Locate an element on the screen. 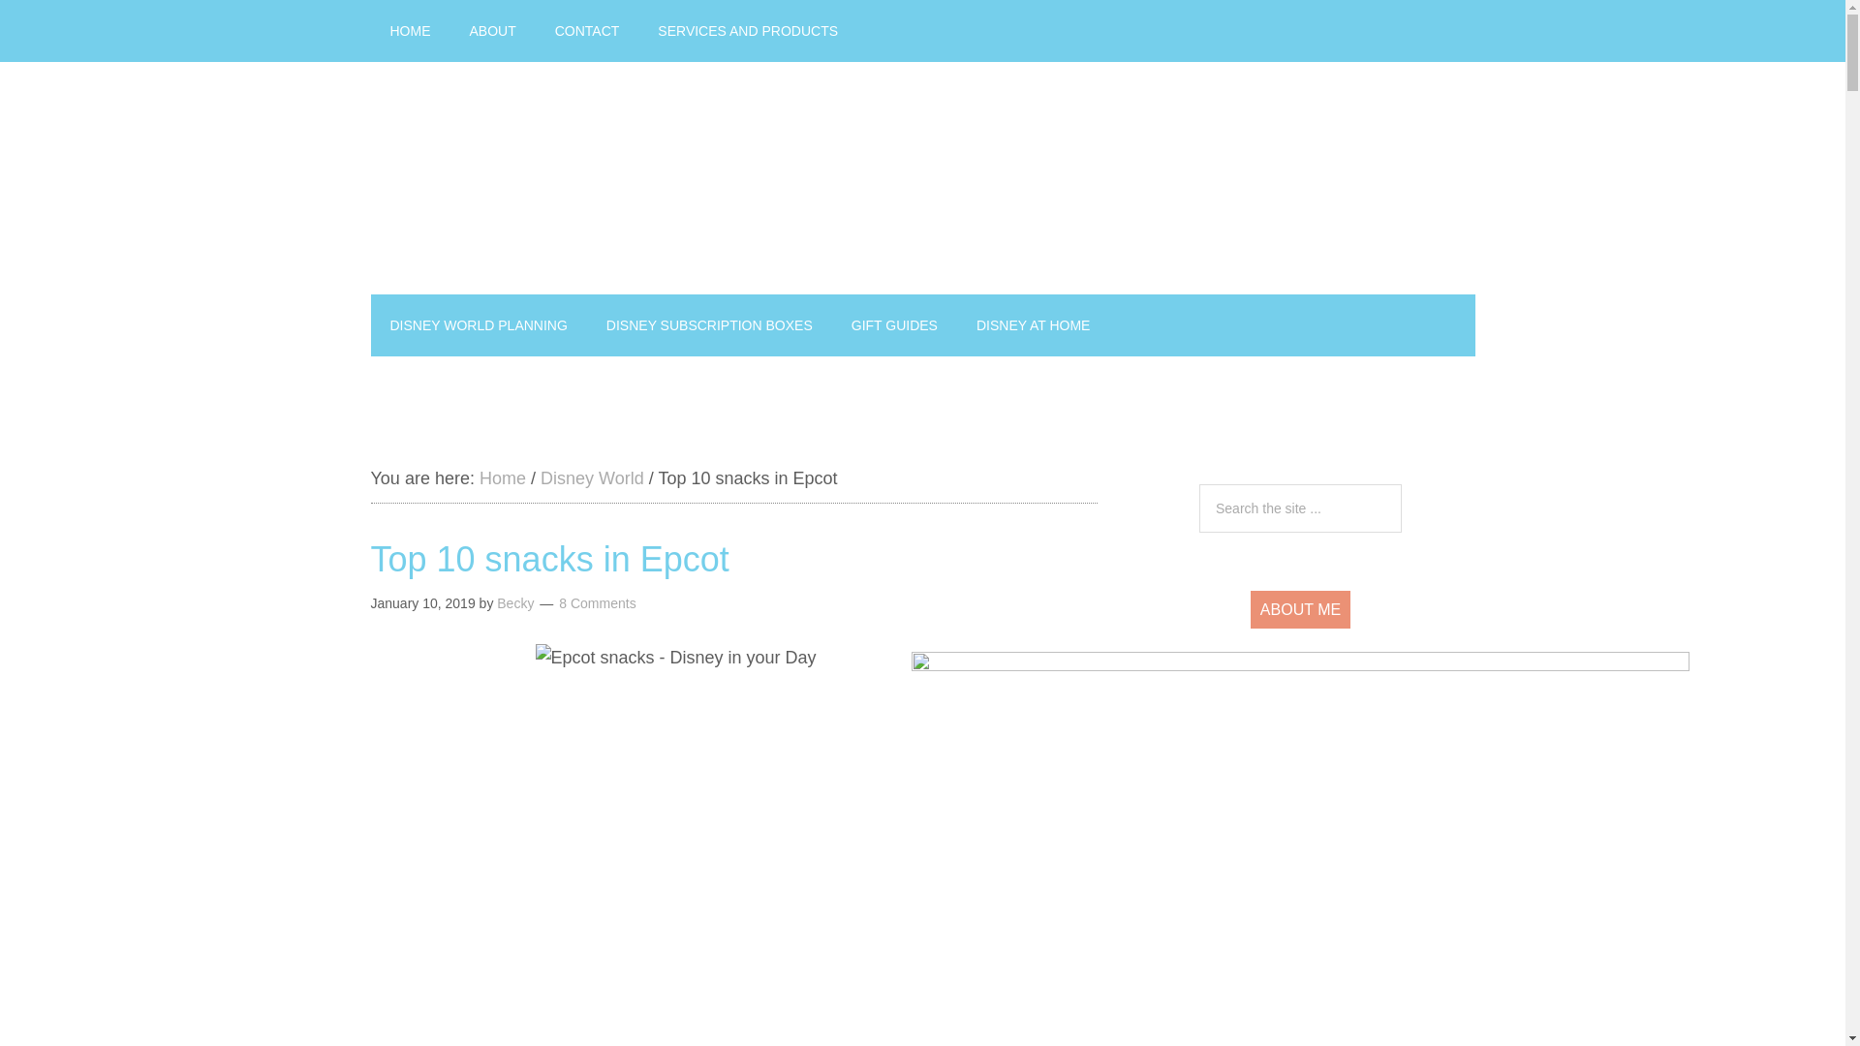 The width and height of the screenshot is (1860, 1046). Becky is located at coordinates (515, 602).